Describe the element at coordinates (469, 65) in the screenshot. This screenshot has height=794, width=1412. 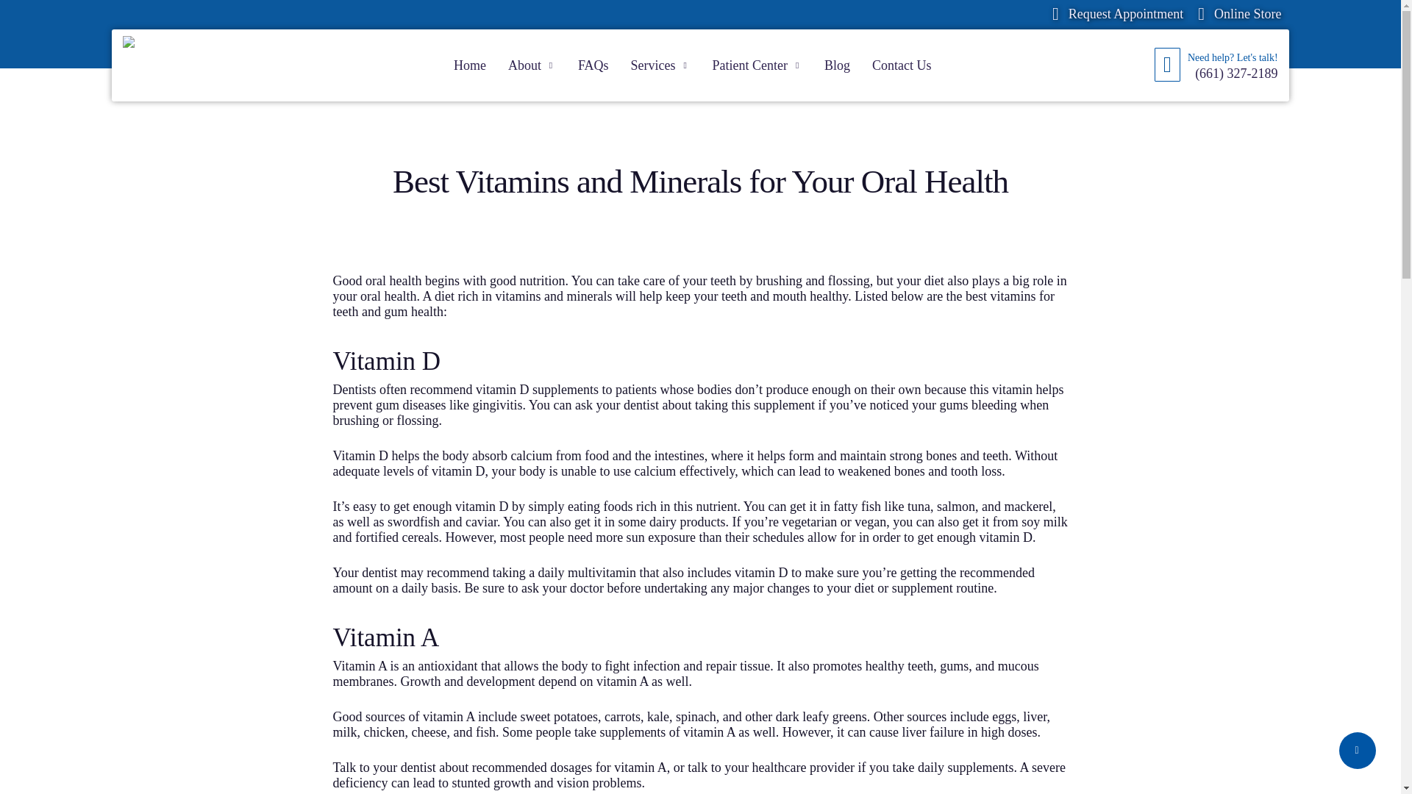
I see `Home` at that location.